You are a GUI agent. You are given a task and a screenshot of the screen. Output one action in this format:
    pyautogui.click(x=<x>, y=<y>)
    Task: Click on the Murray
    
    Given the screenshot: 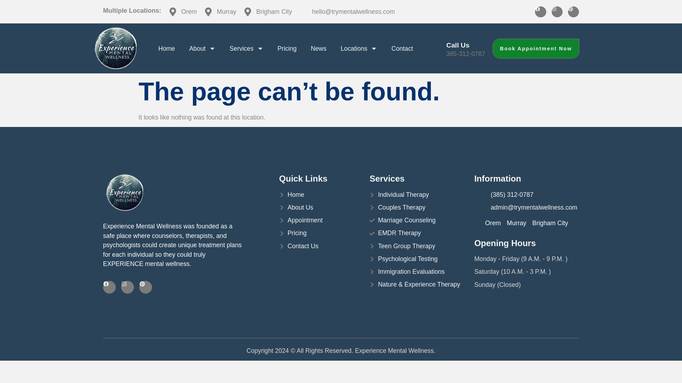 What is the action you would take?
    pyautogui.click(x=220, y=12)
    